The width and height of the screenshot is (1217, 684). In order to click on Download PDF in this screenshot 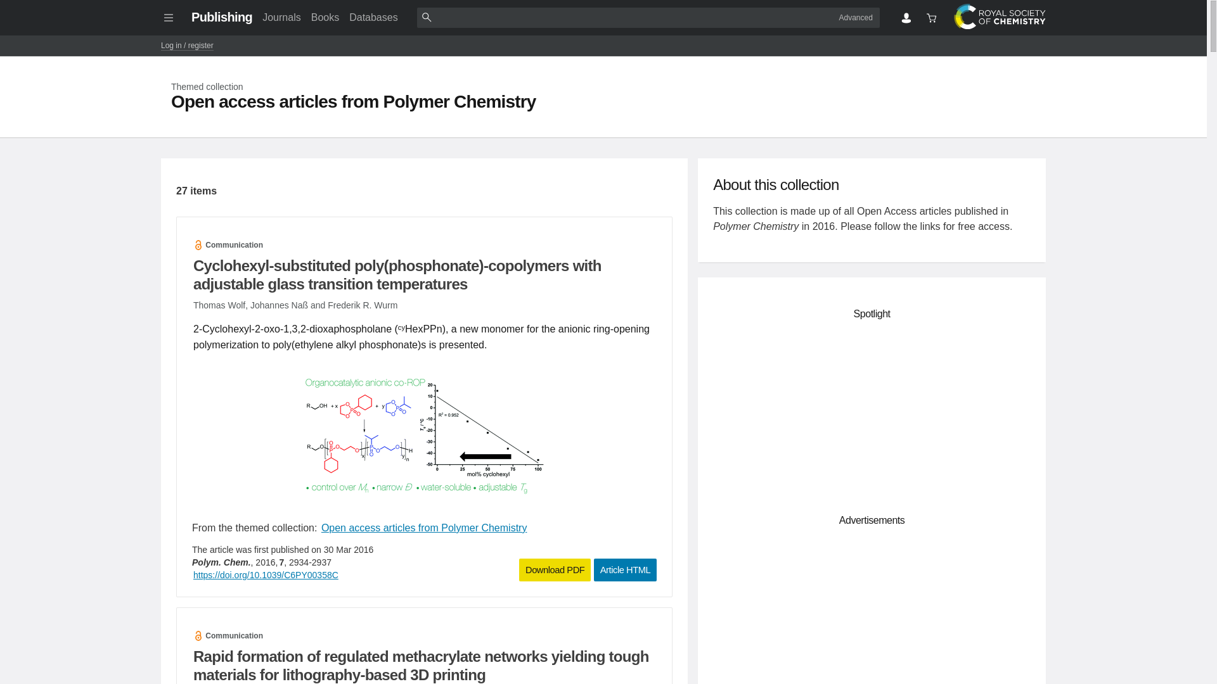, I will do `click(555, 570)`.